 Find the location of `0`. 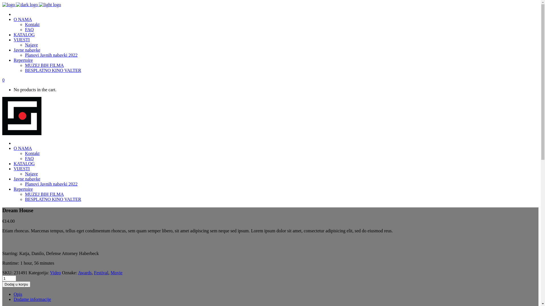

0 is located at coordinates (3, 80).